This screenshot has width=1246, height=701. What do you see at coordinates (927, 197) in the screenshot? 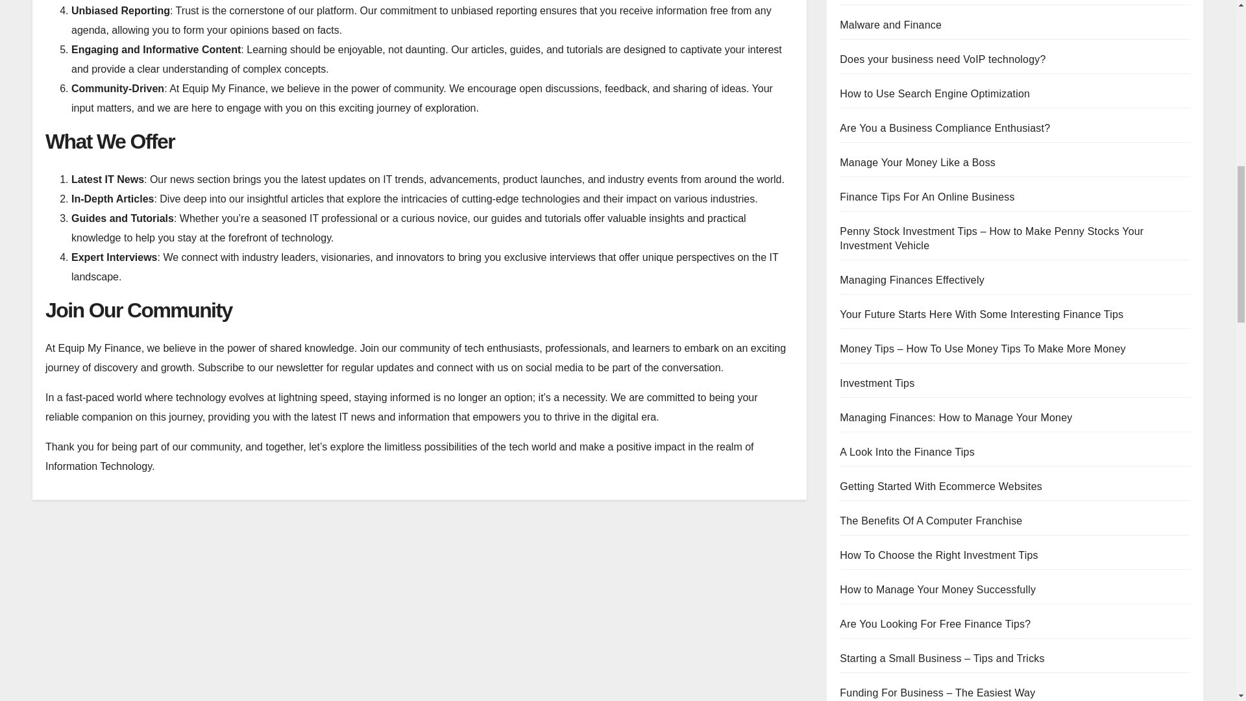
I see `Finance Tips For An Online Business` at bounding box center [927, 197].